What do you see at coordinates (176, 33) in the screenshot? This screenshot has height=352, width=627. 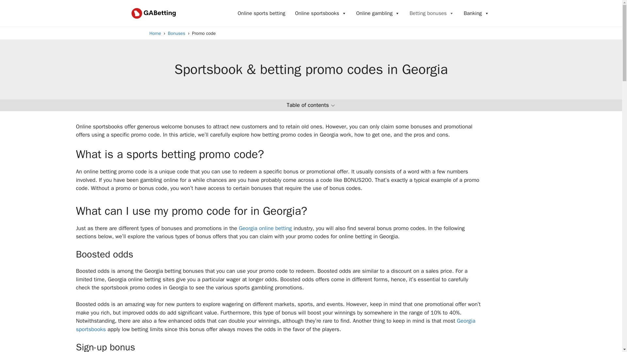 I see `Bonuses` at bounding box center [176, 33].